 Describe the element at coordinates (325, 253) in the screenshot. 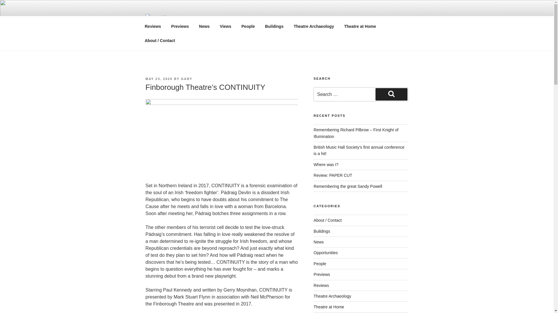

I see `Opportunities` at that location.